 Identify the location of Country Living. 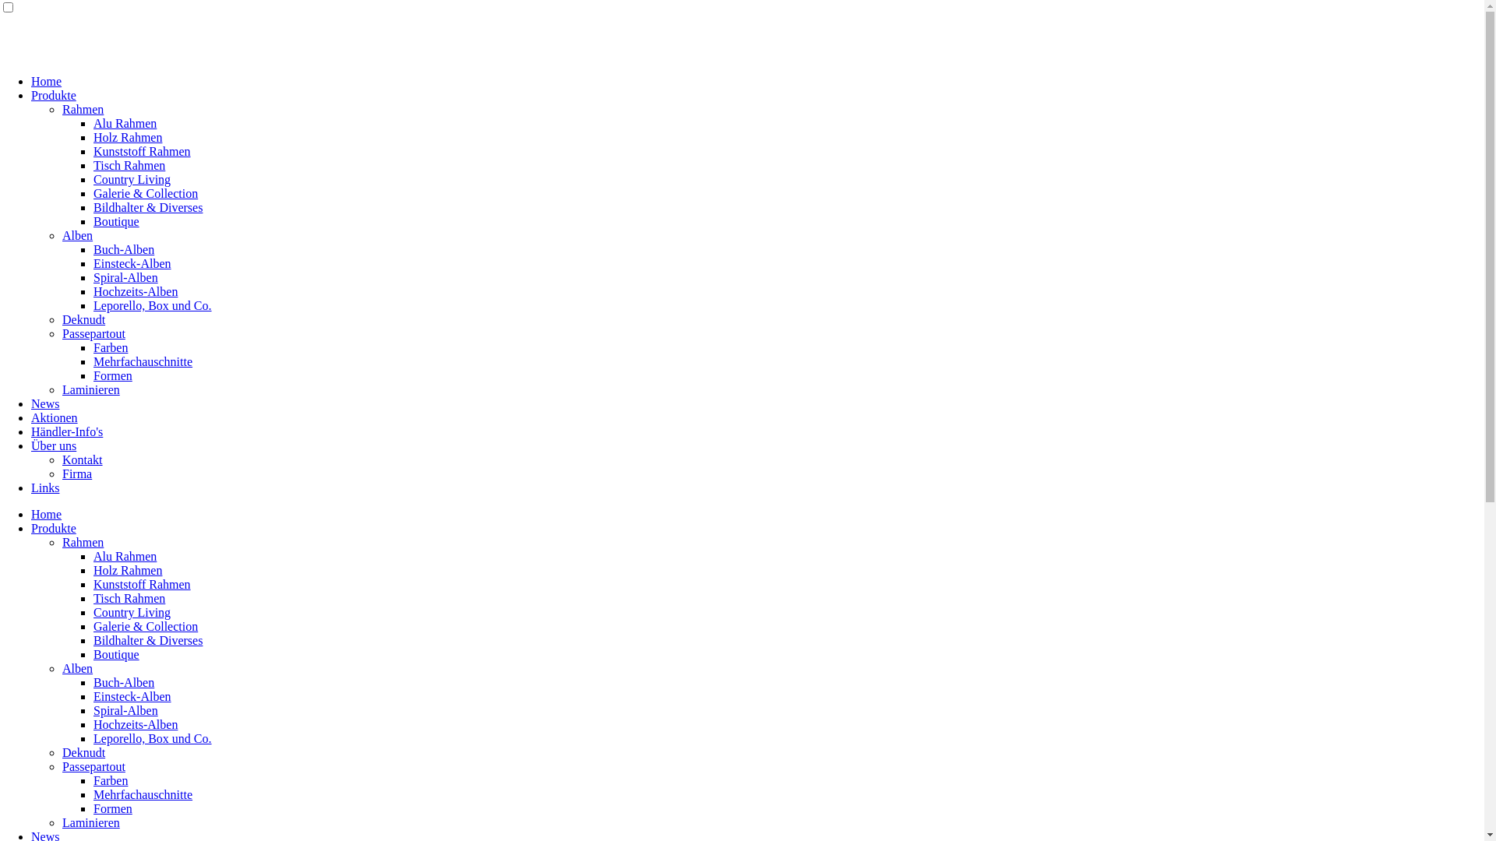
(132, 612).